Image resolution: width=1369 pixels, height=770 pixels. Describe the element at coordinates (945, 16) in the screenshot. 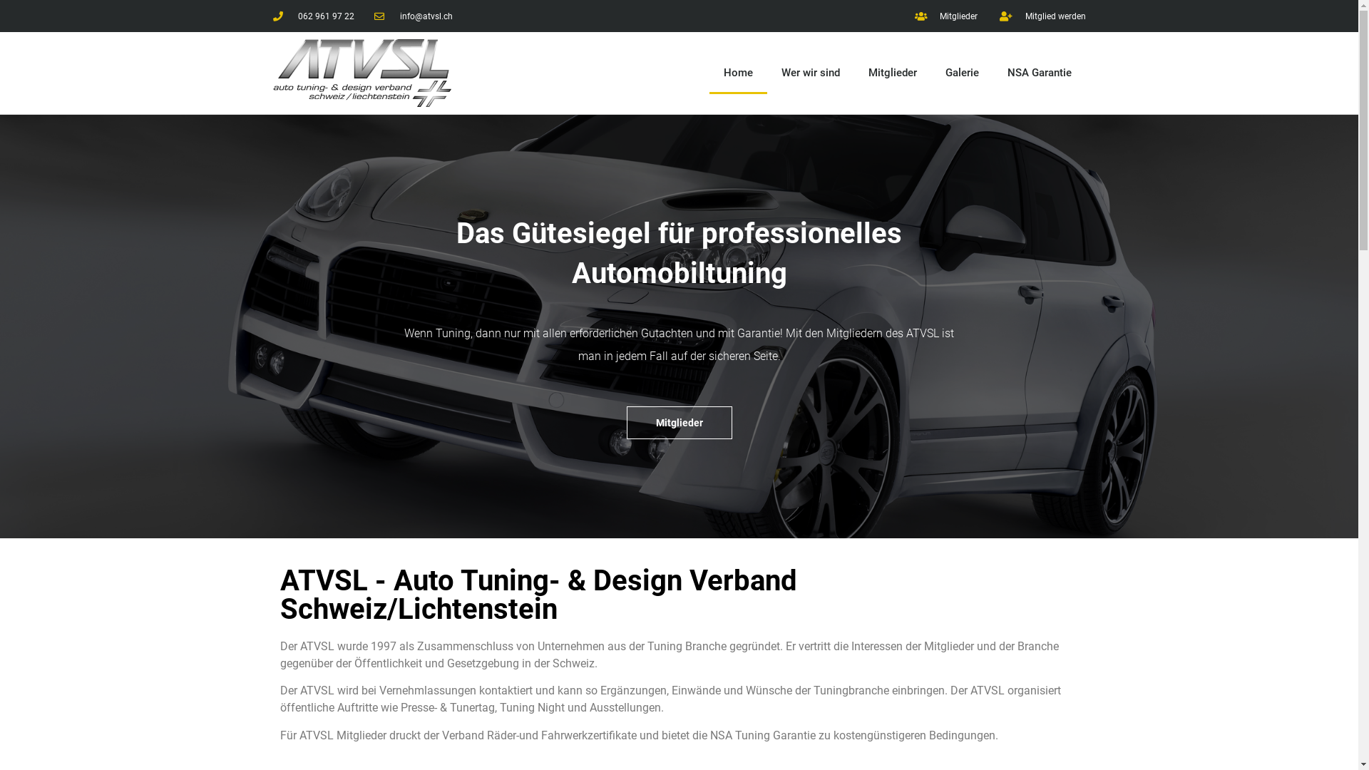

I see `Mitglieder` at that location.